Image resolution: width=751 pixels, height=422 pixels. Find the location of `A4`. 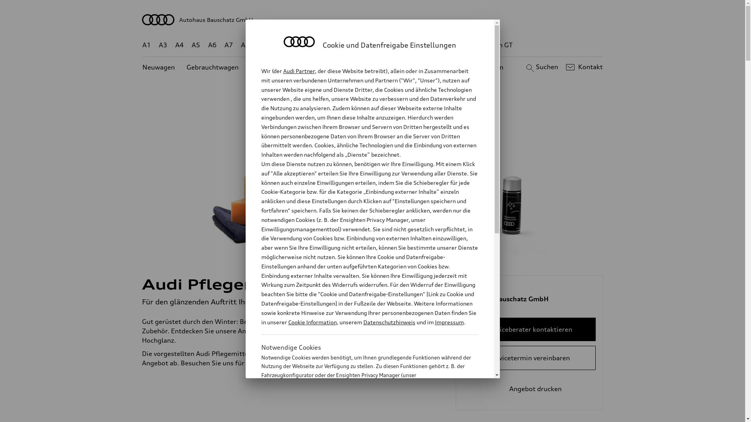

A4 is located at coordinates (180, 45).